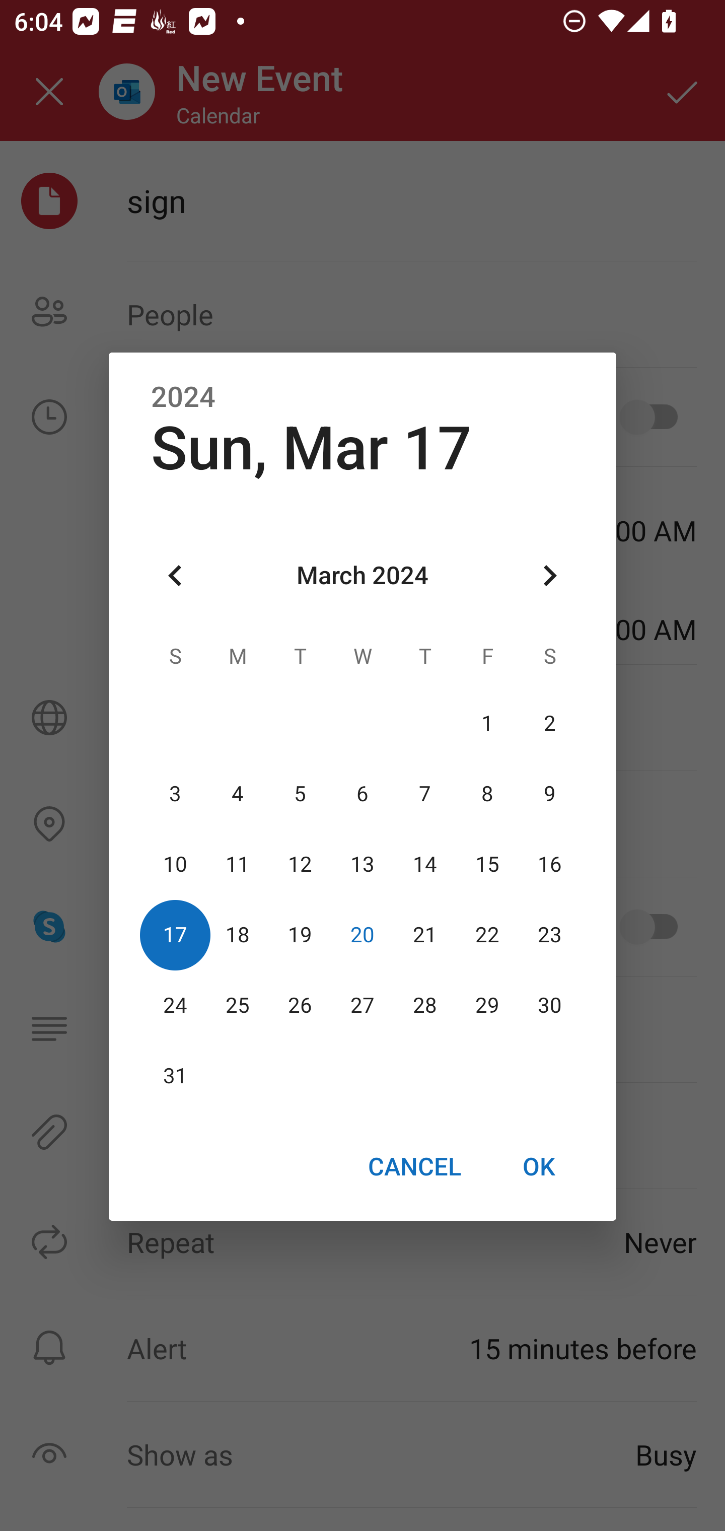 The image size is (725, 1531). What do you see at coordinates (362, 794) in the screenshot?
I see `6 06 March 2024` at bounding box center [362, 794].